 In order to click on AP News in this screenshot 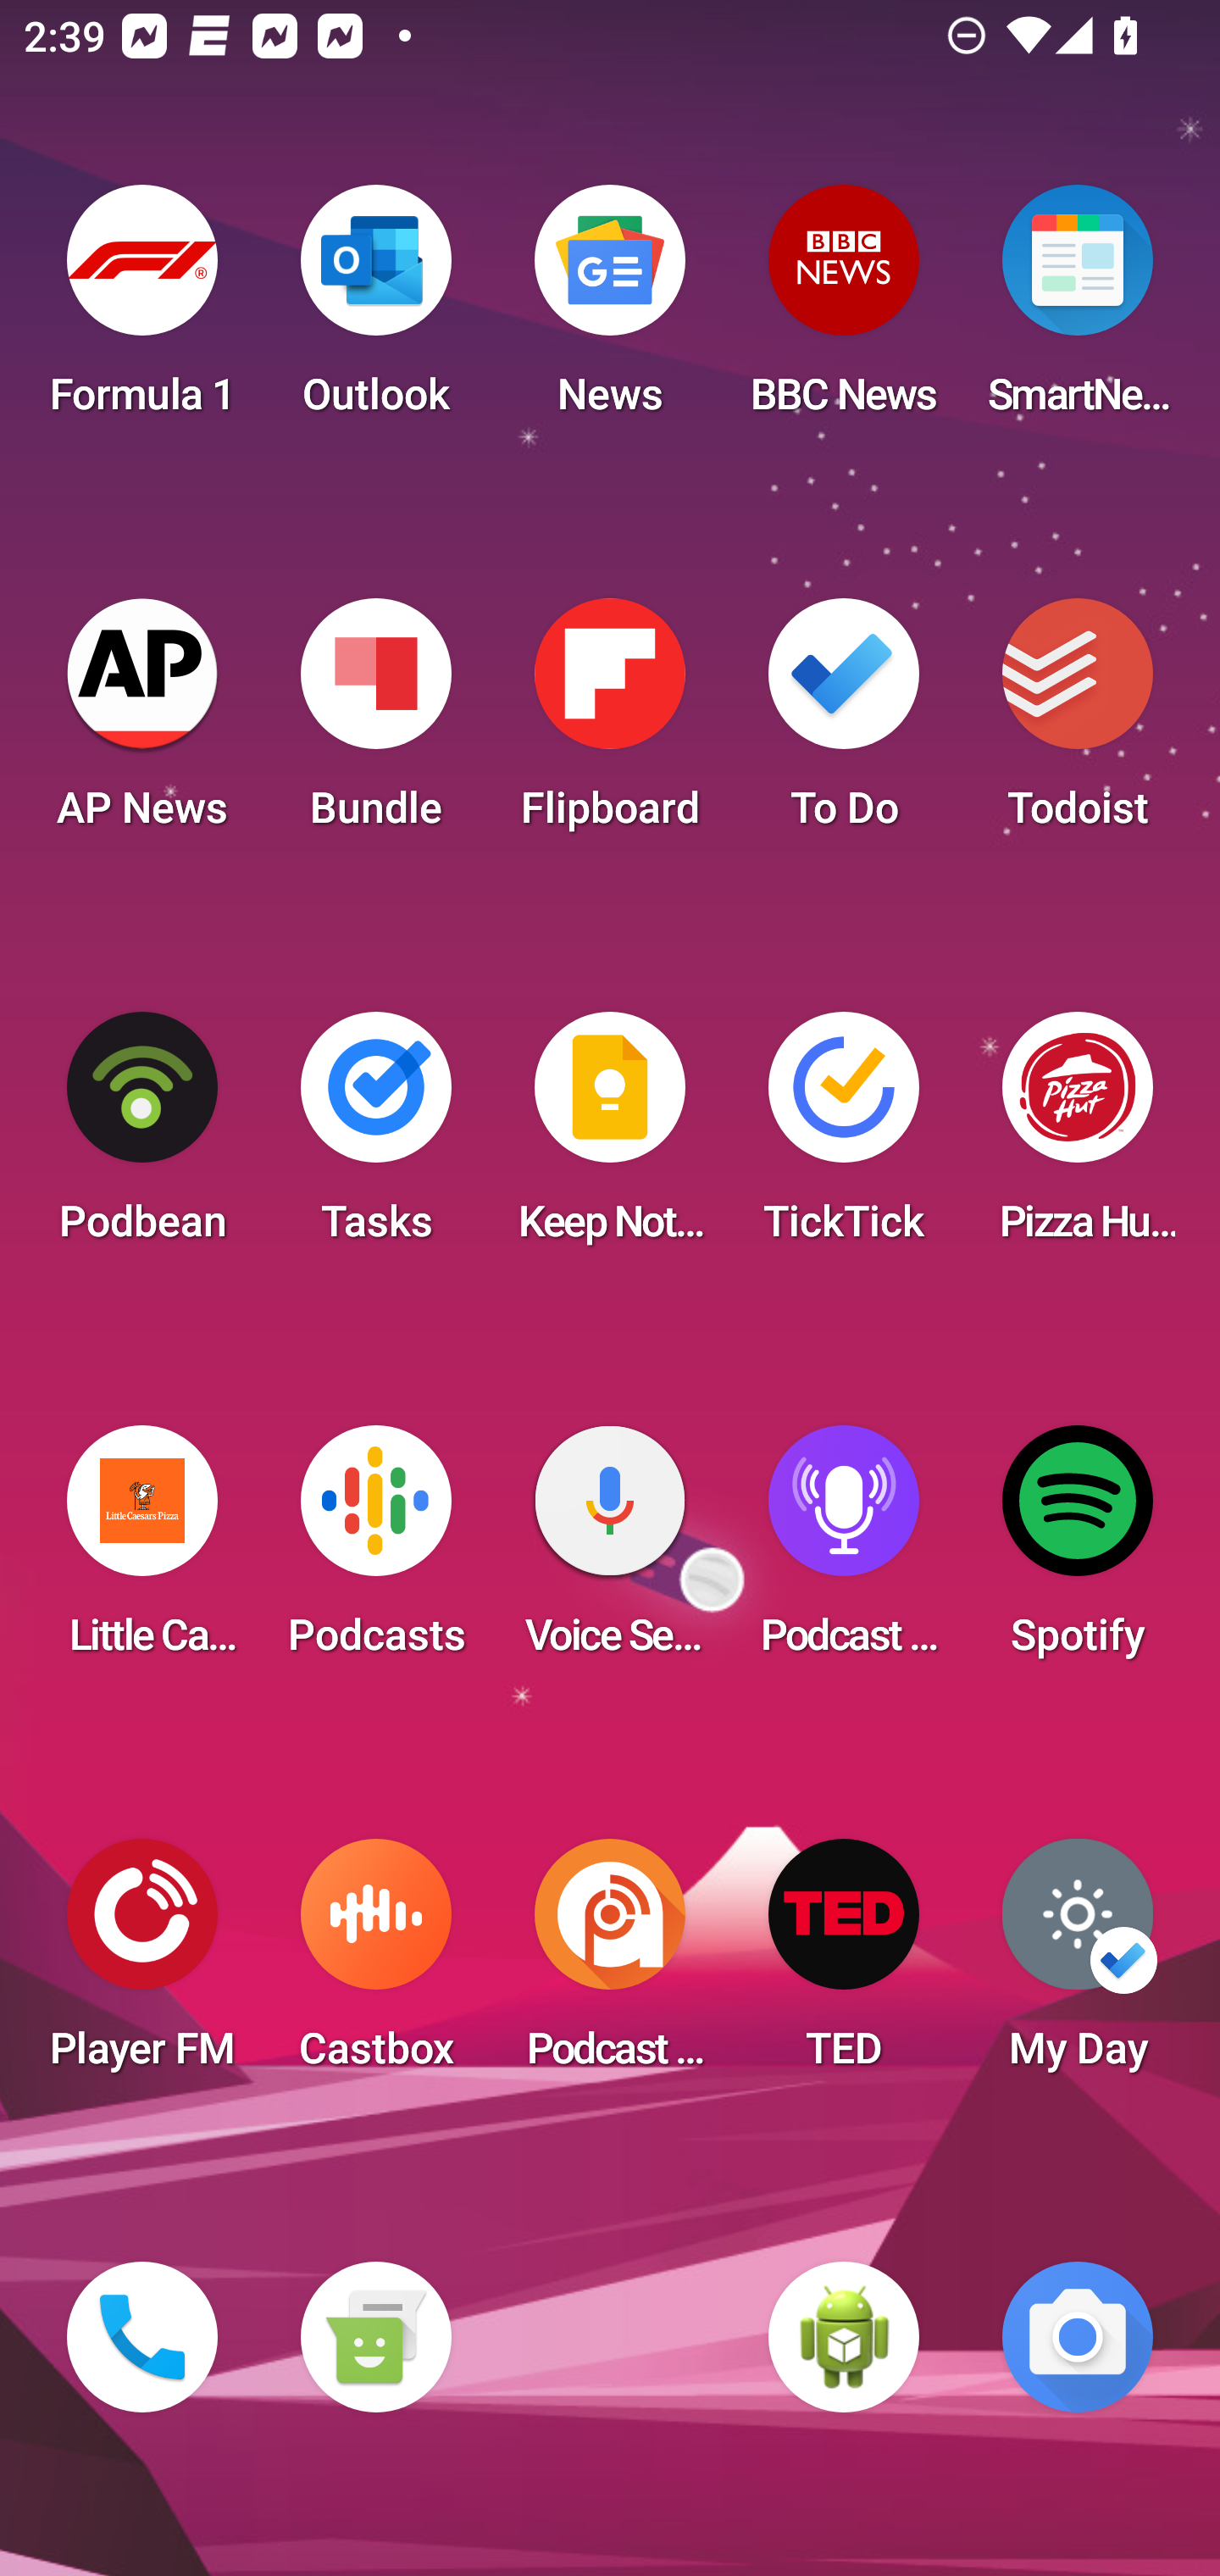, I will do `click(142, 724)`.